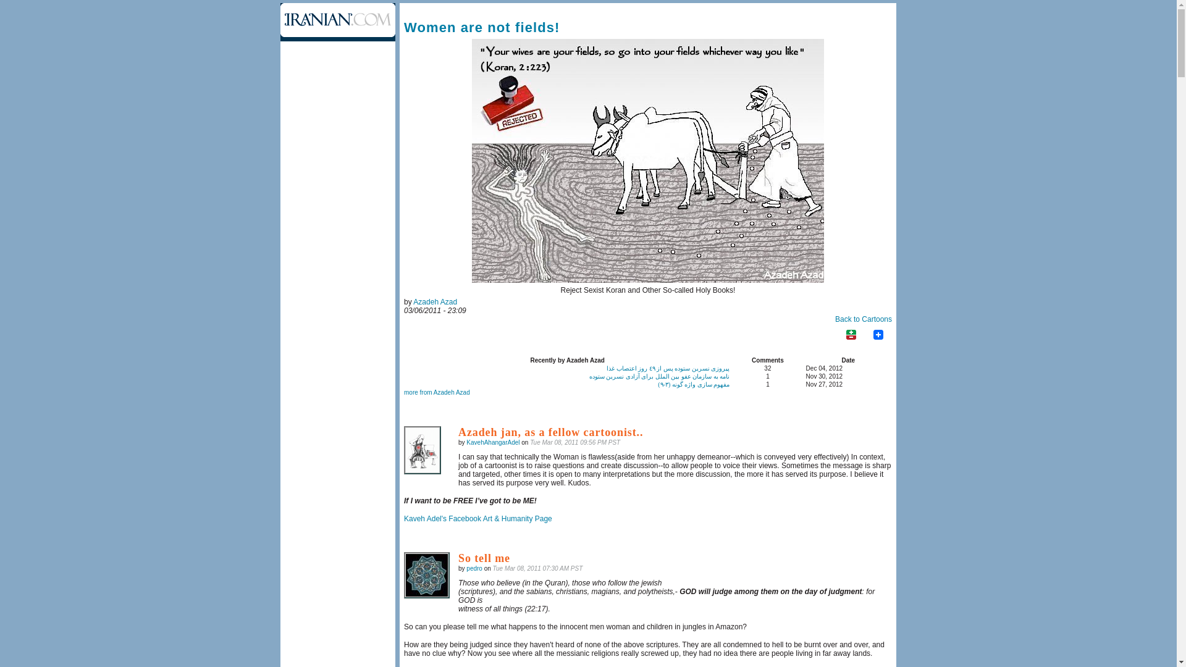 The height and width of the screenshot is (667, 1186). I want to click on pedro, so click(426, 575).